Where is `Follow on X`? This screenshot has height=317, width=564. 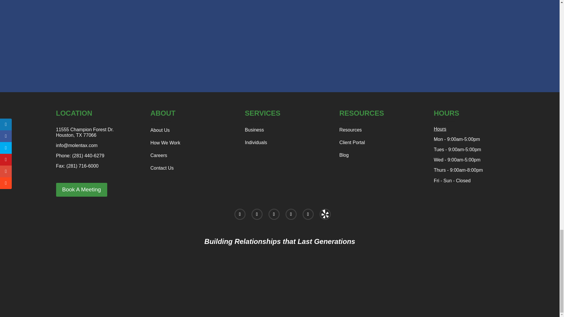 Follow on X is located at coordinates (257, 214).